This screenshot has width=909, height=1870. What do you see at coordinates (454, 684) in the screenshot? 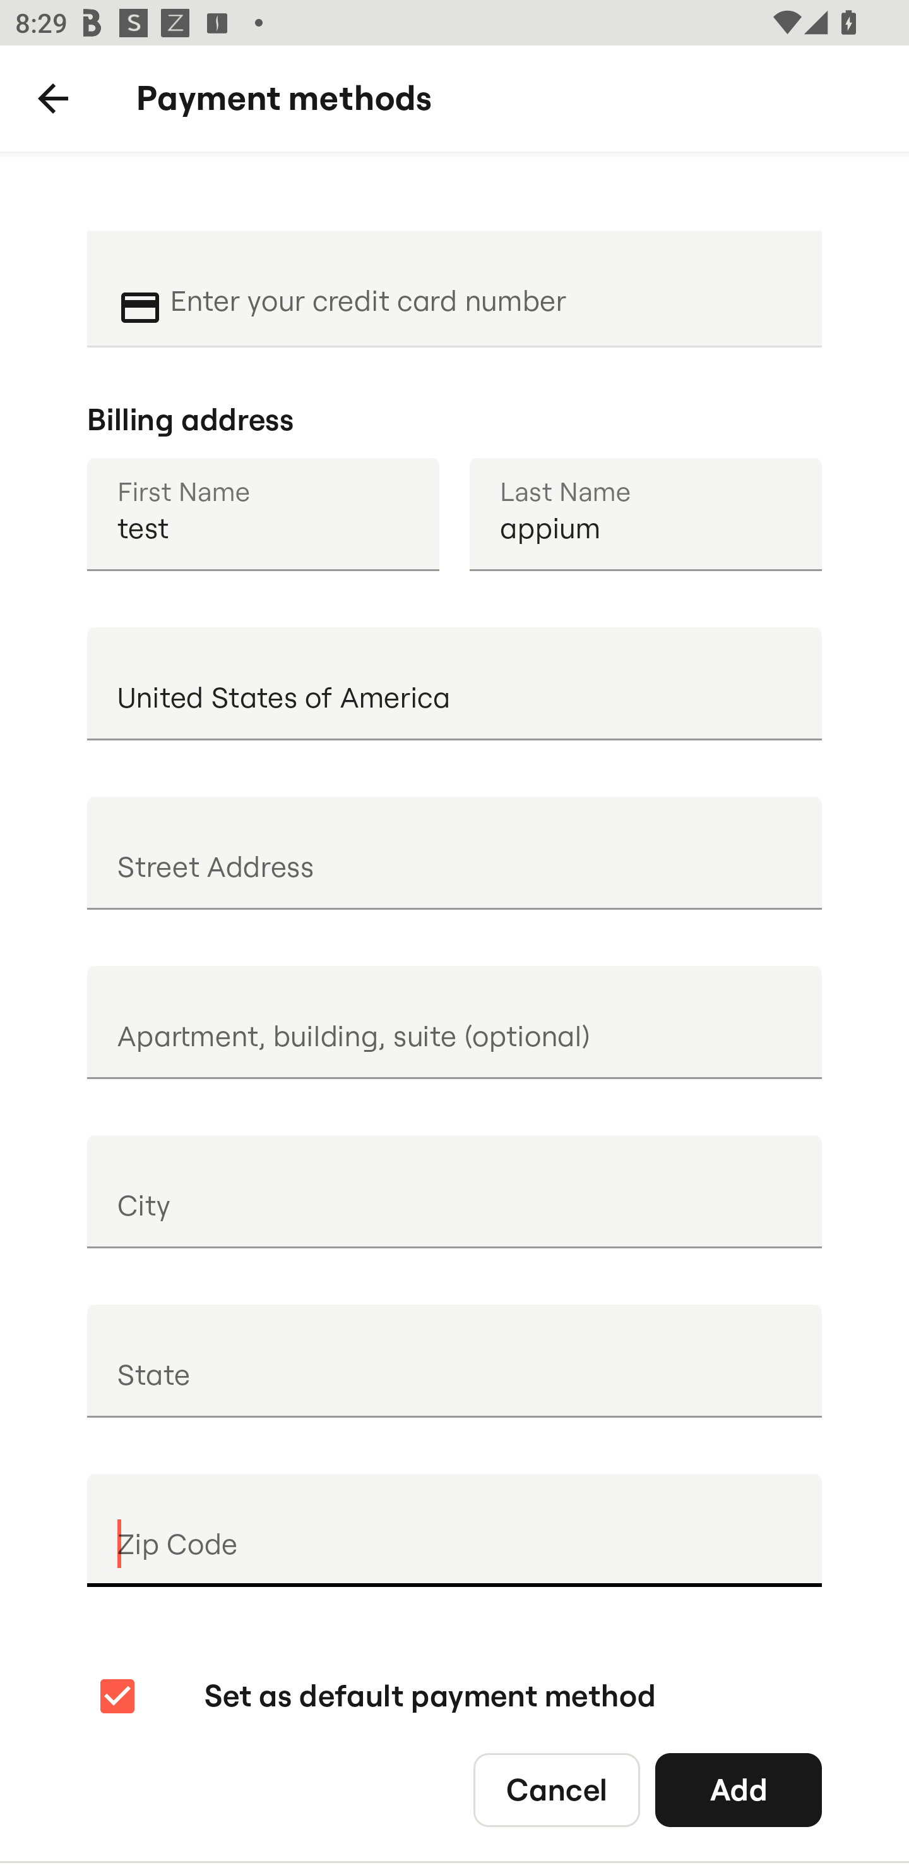
I see `United States of America` at bounding box center [454, 684].